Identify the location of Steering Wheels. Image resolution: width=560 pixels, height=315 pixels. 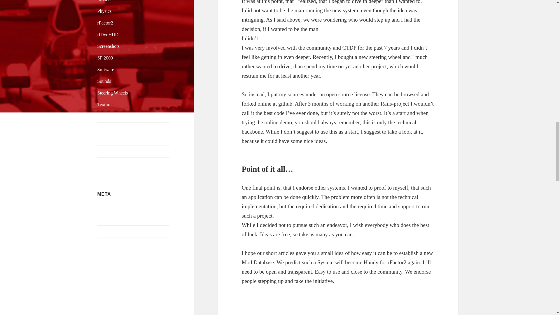
(113, 93).